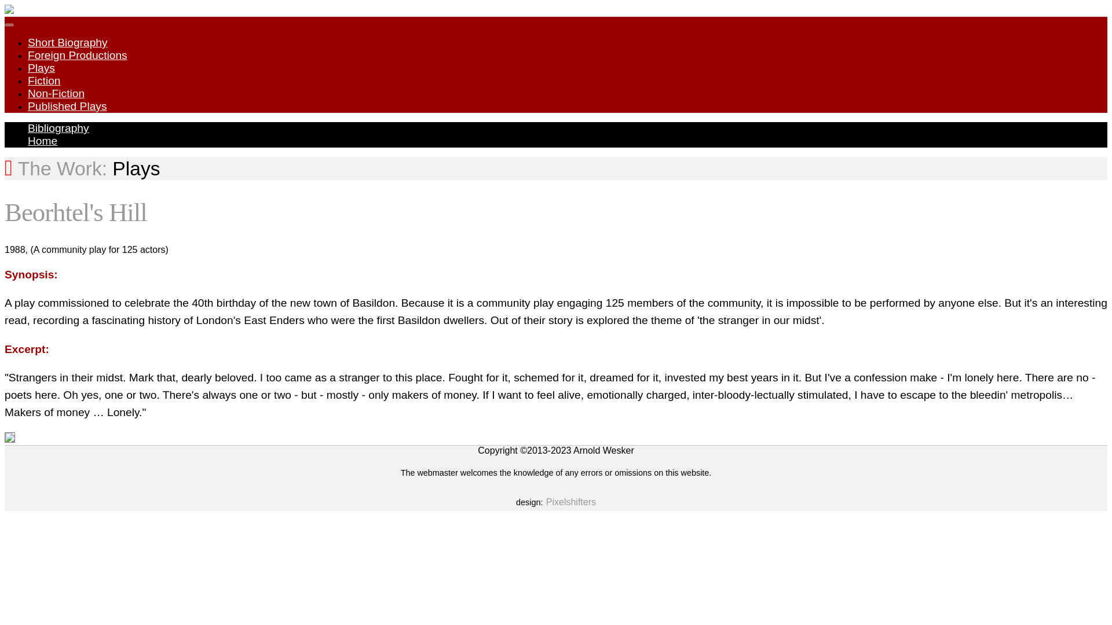 The image size is (1112, 625). What do you see at coordinates (41, 68) in the screenshot?
I see `Plays` at bounding box center [41, 68].